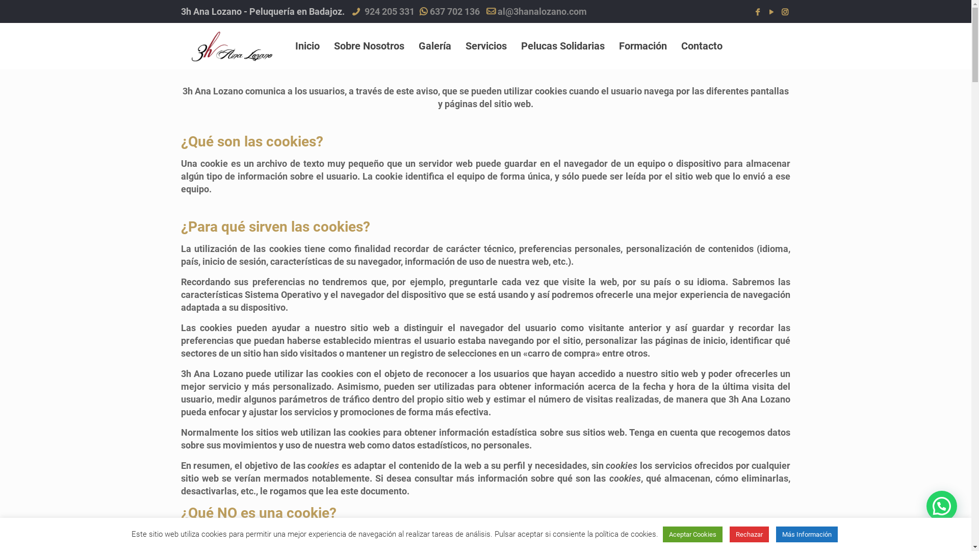 The height and width of the screenshot is (551, 979). Describe the element at coordinates (486, 46) in the screenshot. I see `Servicios` at that location.